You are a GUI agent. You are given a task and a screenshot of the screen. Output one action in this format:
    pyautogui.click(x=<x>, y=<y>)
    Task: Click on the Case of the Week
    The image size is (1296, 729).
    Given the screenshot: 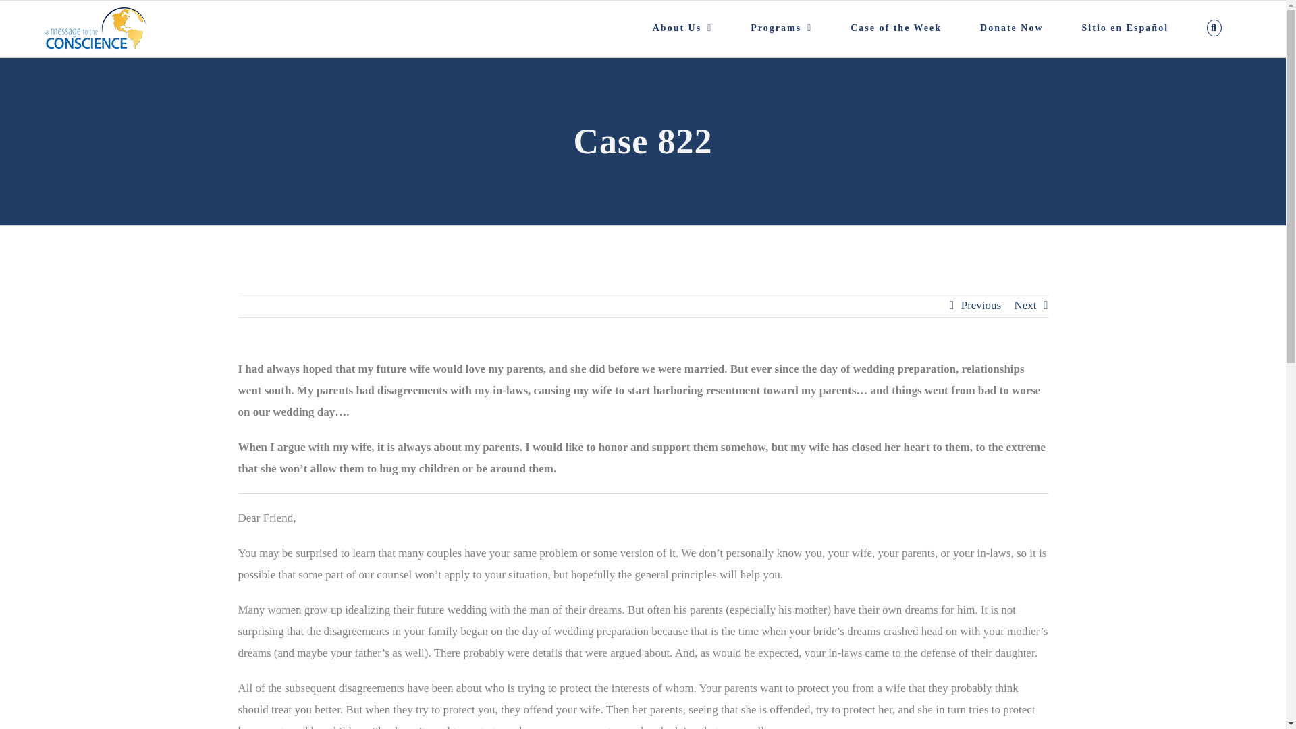 What is the action you would take?
    pyautogui.click(x=896, y=28)
    